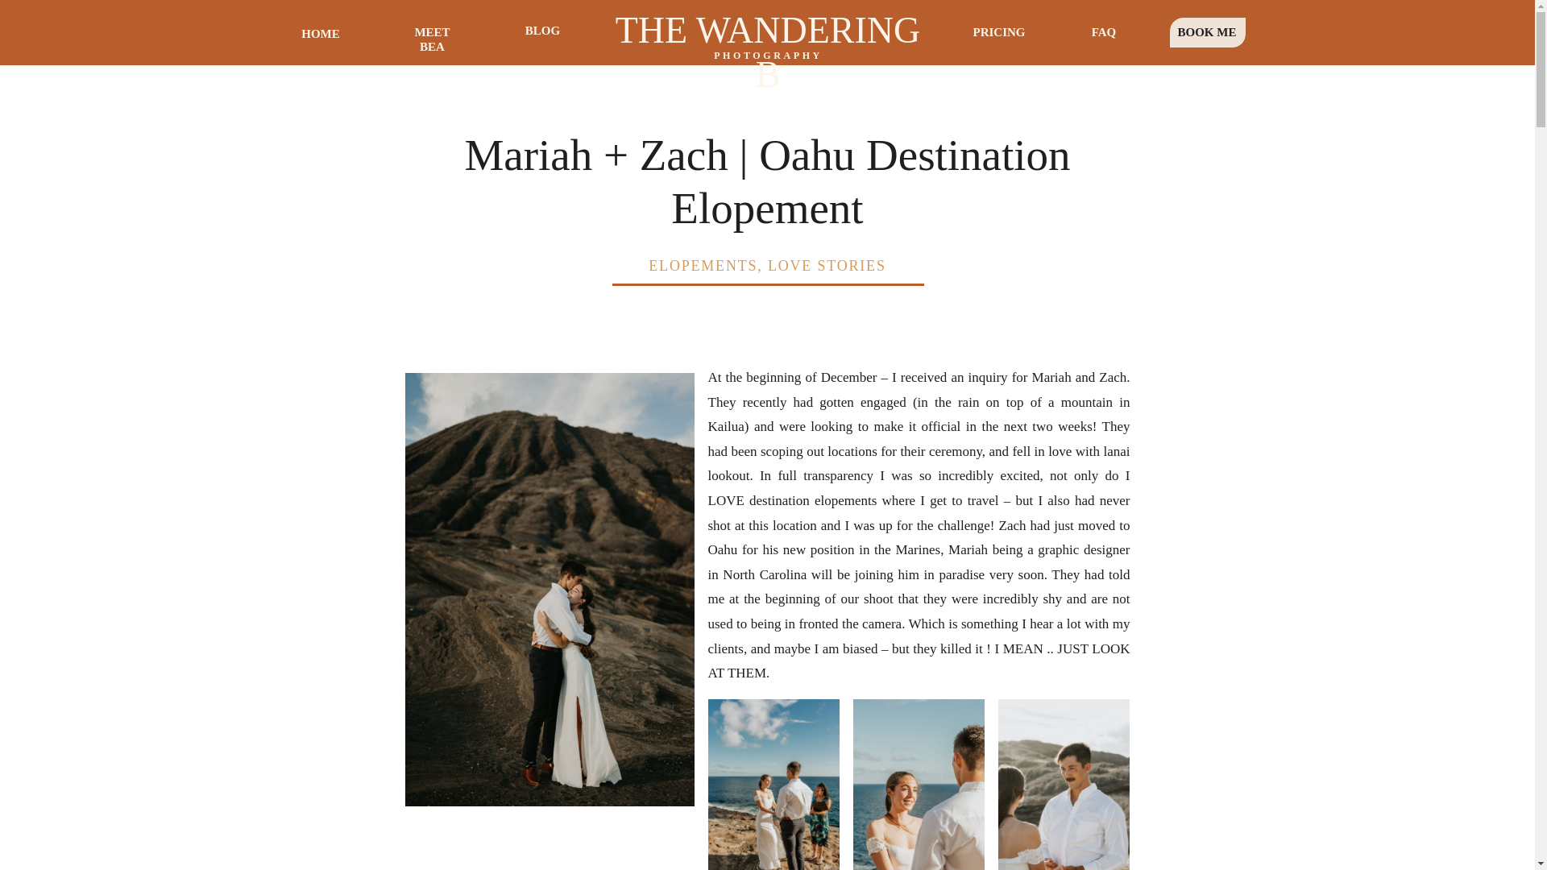 The width and height of the screenshot is (1547, 870). I want to click on HOME, so click(321, 32).